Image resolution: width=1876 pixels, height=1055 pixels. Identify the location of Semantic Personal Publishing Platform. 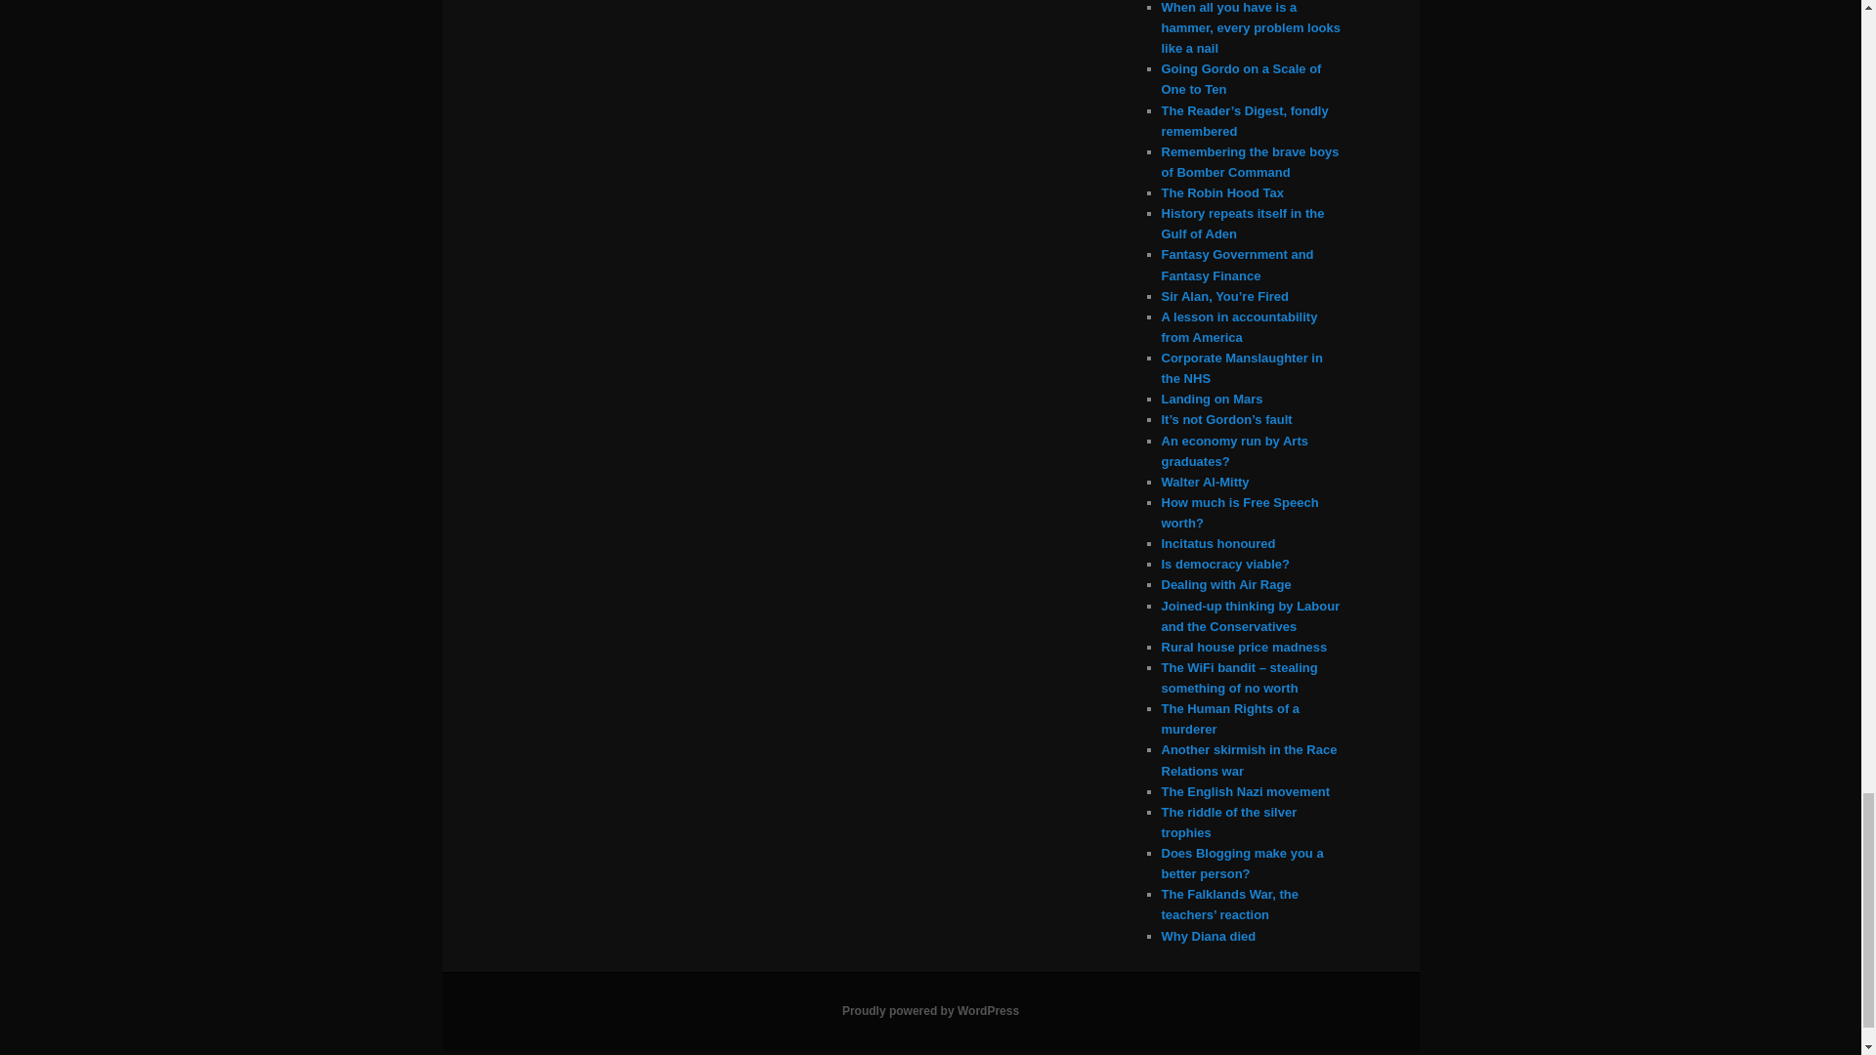
(930, 1011).